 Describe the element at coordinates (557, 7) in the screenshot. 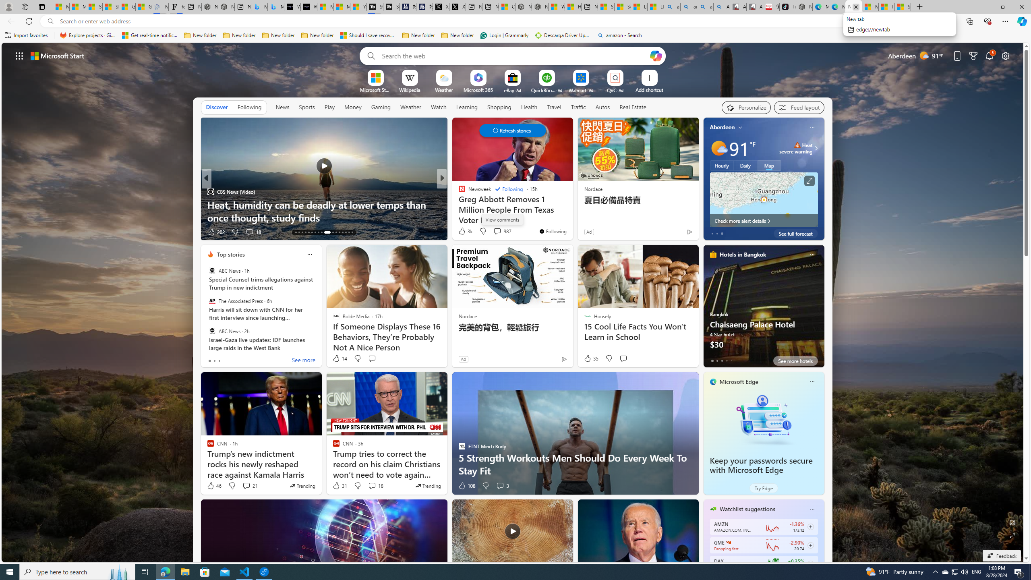

I see `Wildlife - MSN` at that location.